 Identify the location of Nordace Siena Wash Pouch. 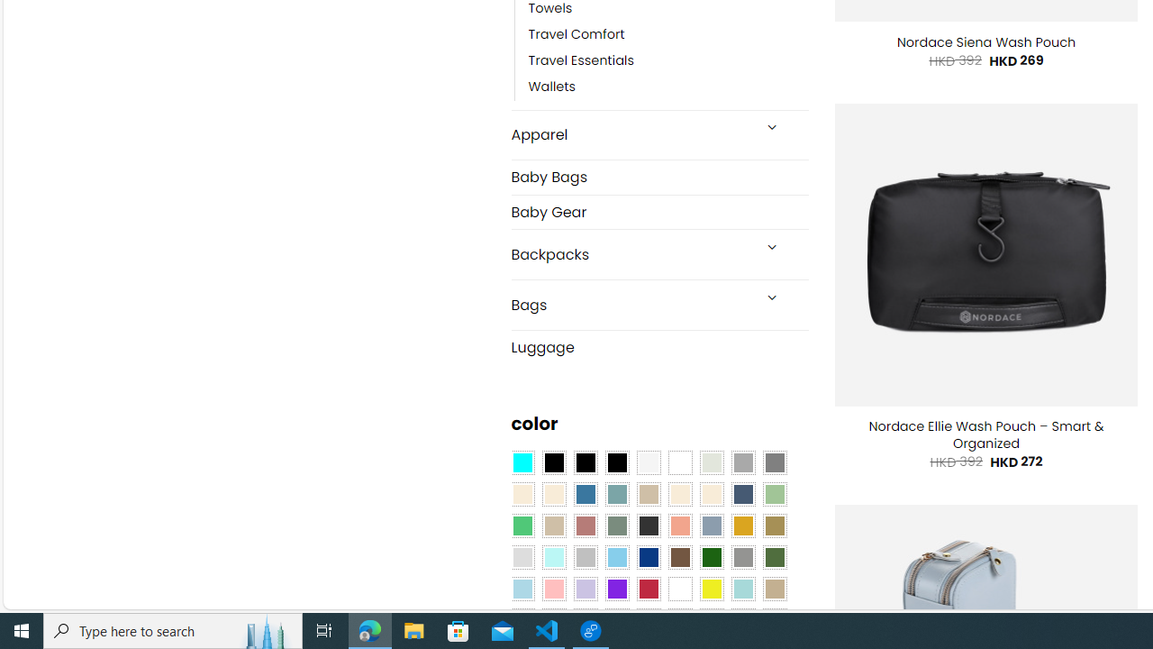
(985, 42).